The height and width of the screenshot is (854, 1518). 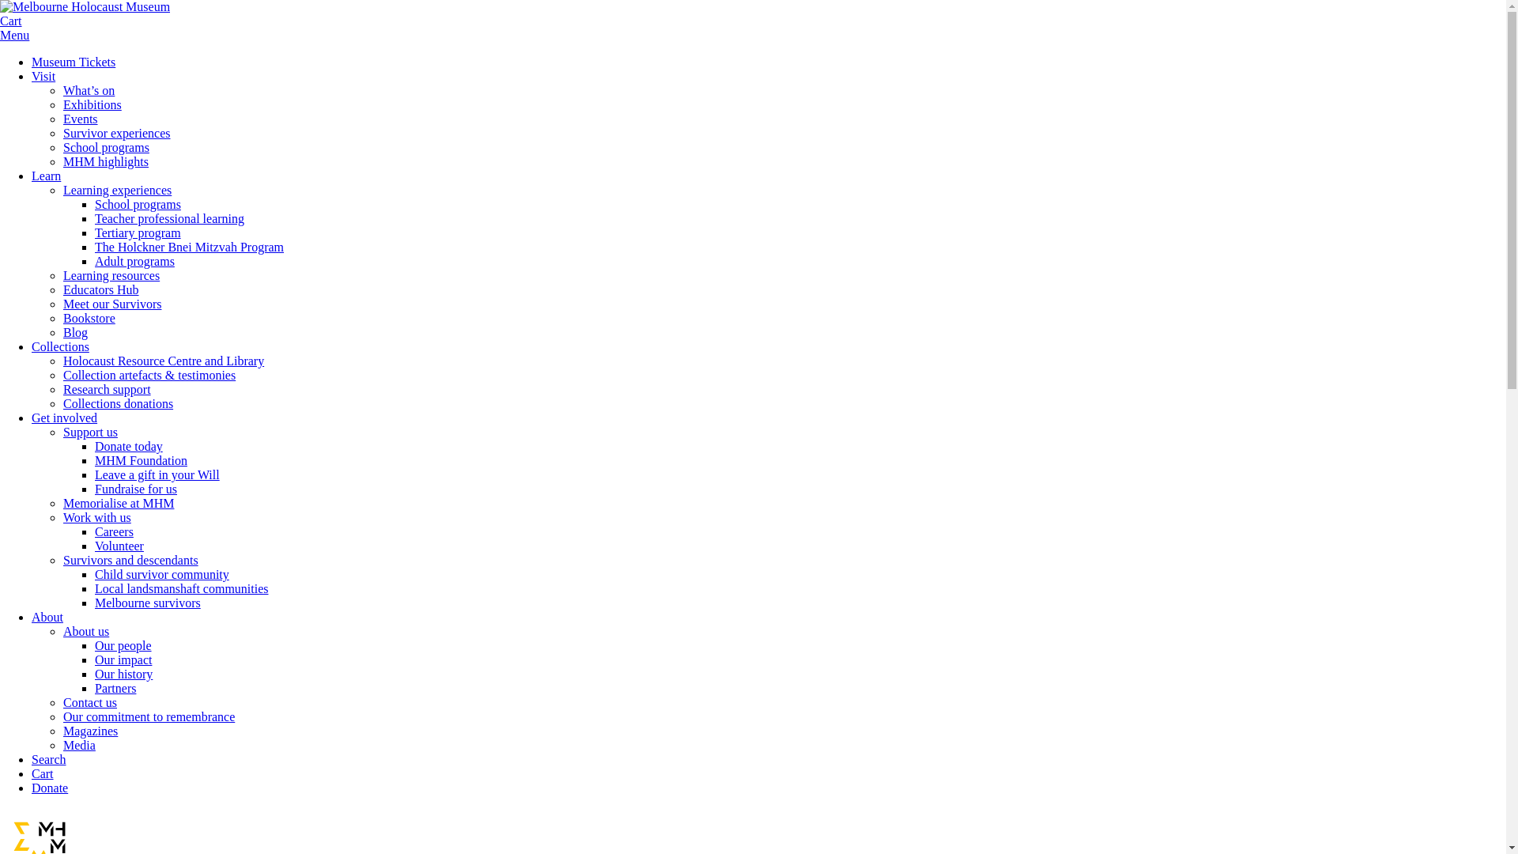 I want to click on Volunteer, so click(x=119, y=546).